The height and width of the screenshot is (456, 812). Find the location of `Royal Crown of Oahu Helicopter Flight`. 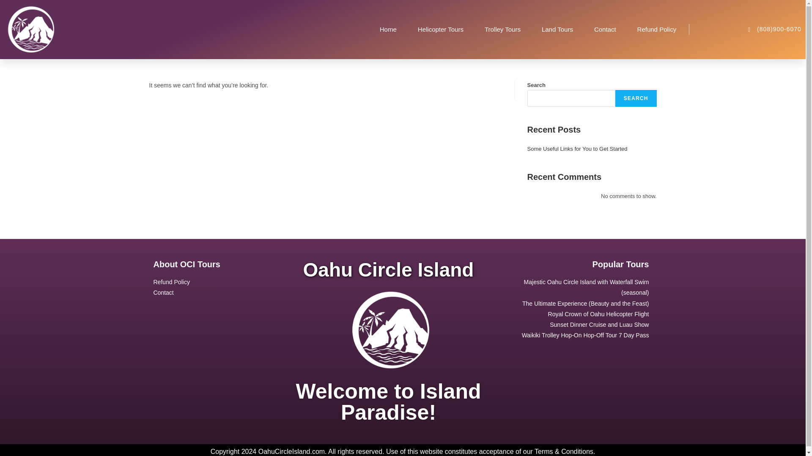

Royal Crown of Oahu Helicopter Flight is located at coordinates (577, 314).